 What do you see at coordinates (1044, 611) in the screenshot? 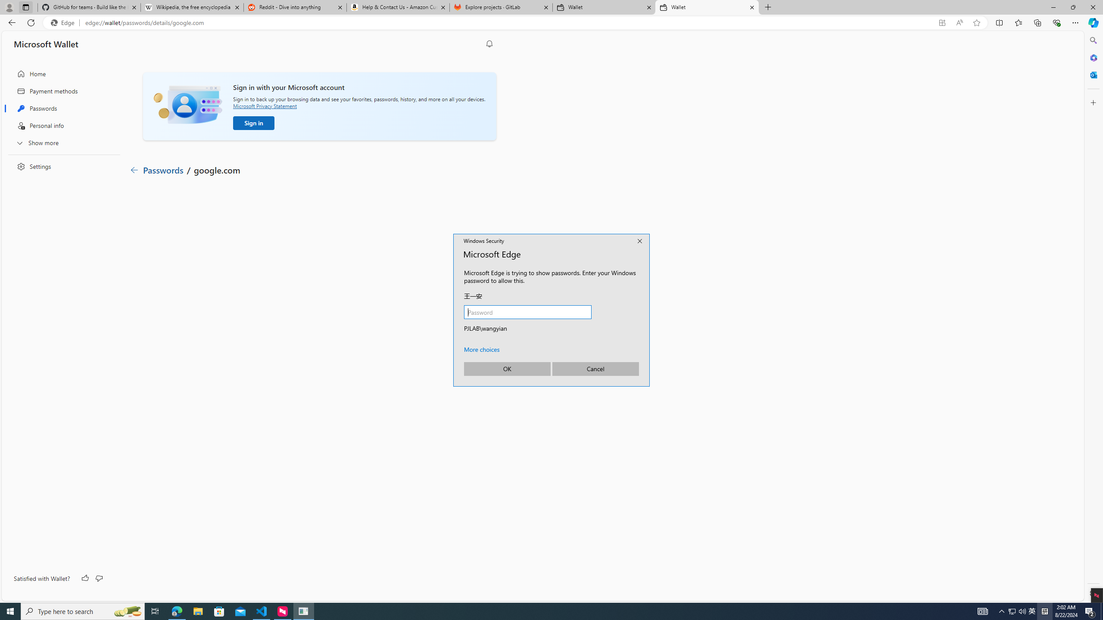
I see `Tray Input Indicator - Chinese (Simplified, China)` at bounding box center [1044, 611].